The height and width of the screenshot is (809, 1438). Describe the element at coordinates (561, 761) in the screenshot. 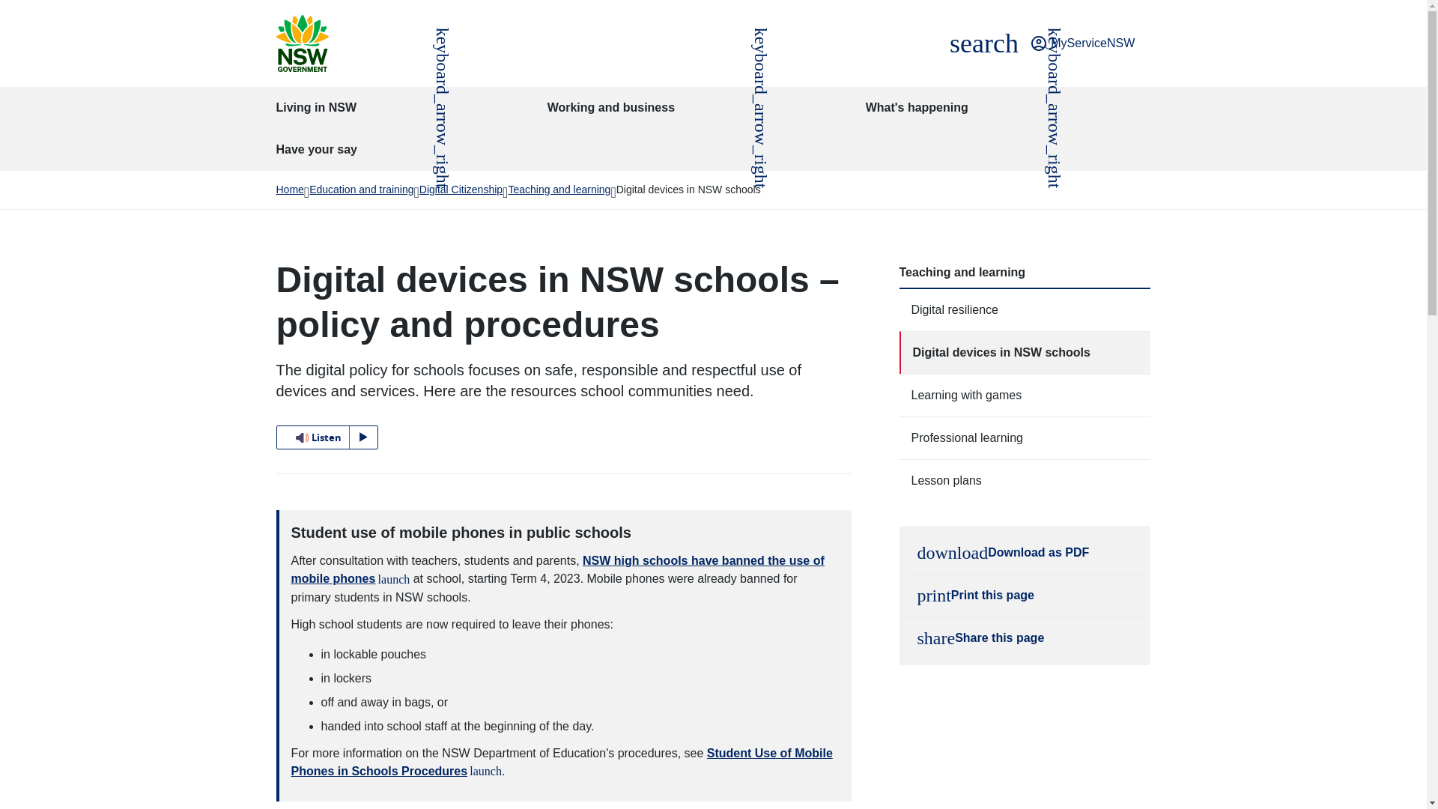

I see `Student Use of Mobile Phones in Schools Procedures` at that location.